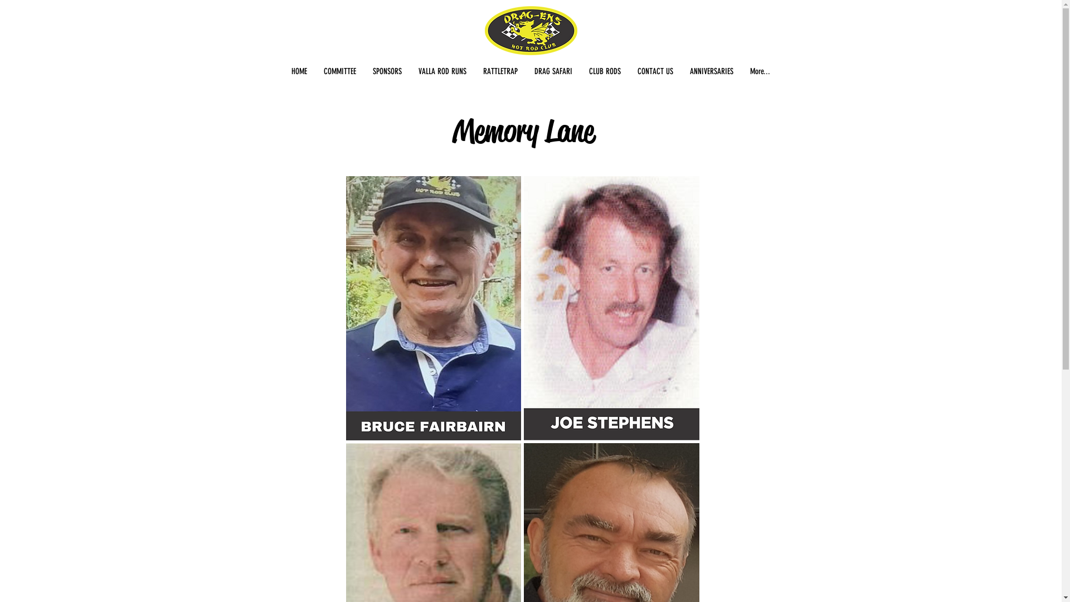 This screenshot has width=1070, height=602. Describe the element at coordinates (500, 71) in the screenshot. I see `RATTLETRAP` at that location.